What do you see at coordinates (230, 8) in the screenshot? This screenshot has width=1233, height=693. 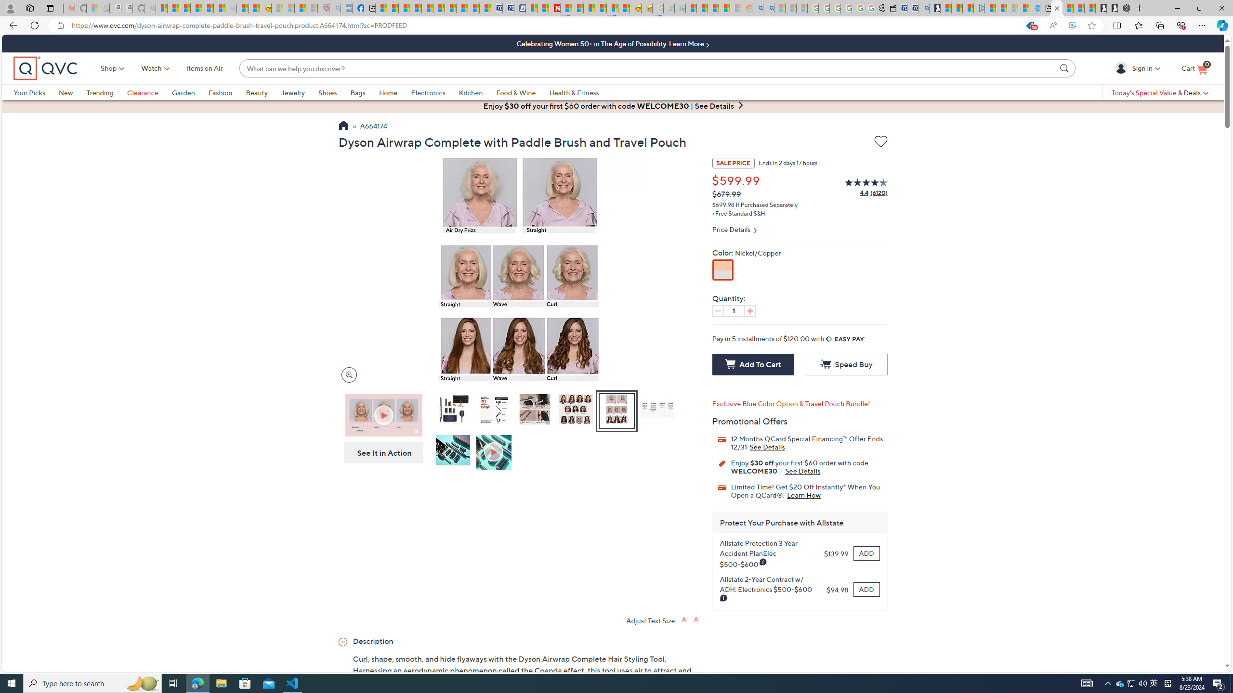 I see `Combat Siege - Sleeping` at bounding box center [230, 8].